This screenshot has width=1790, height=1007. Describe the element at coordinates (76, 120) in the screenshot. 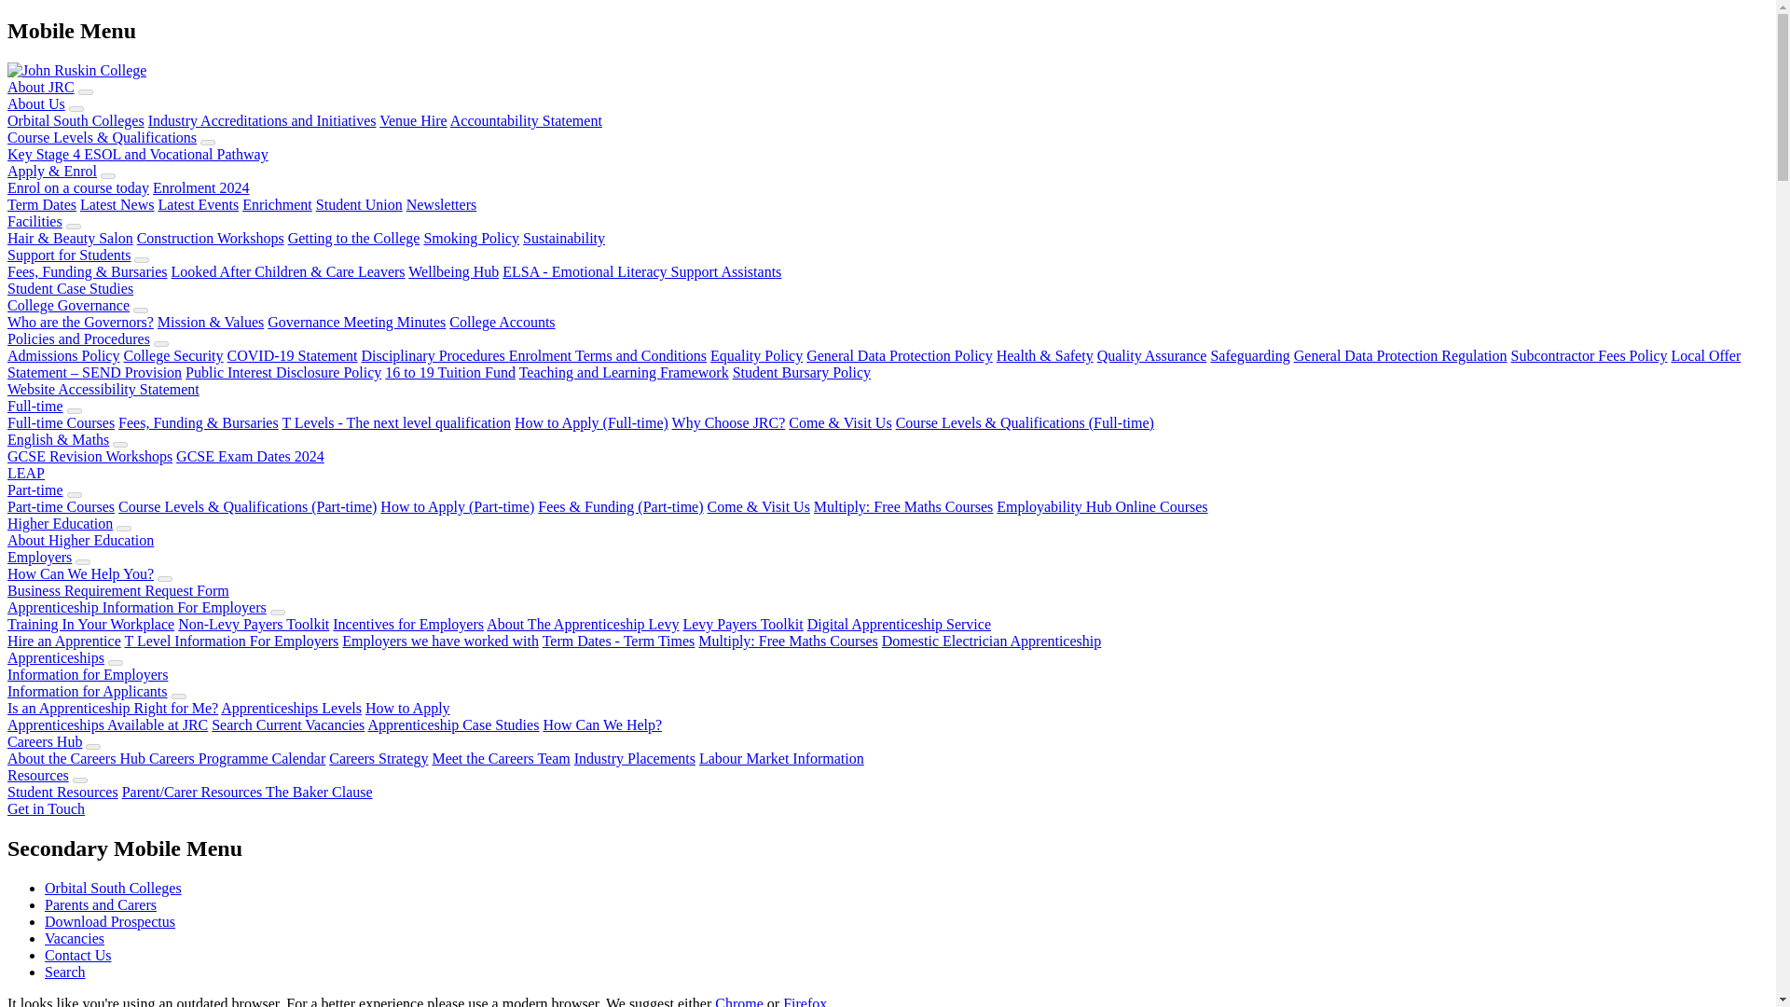

I see `Orbital South Colleges` at that location.